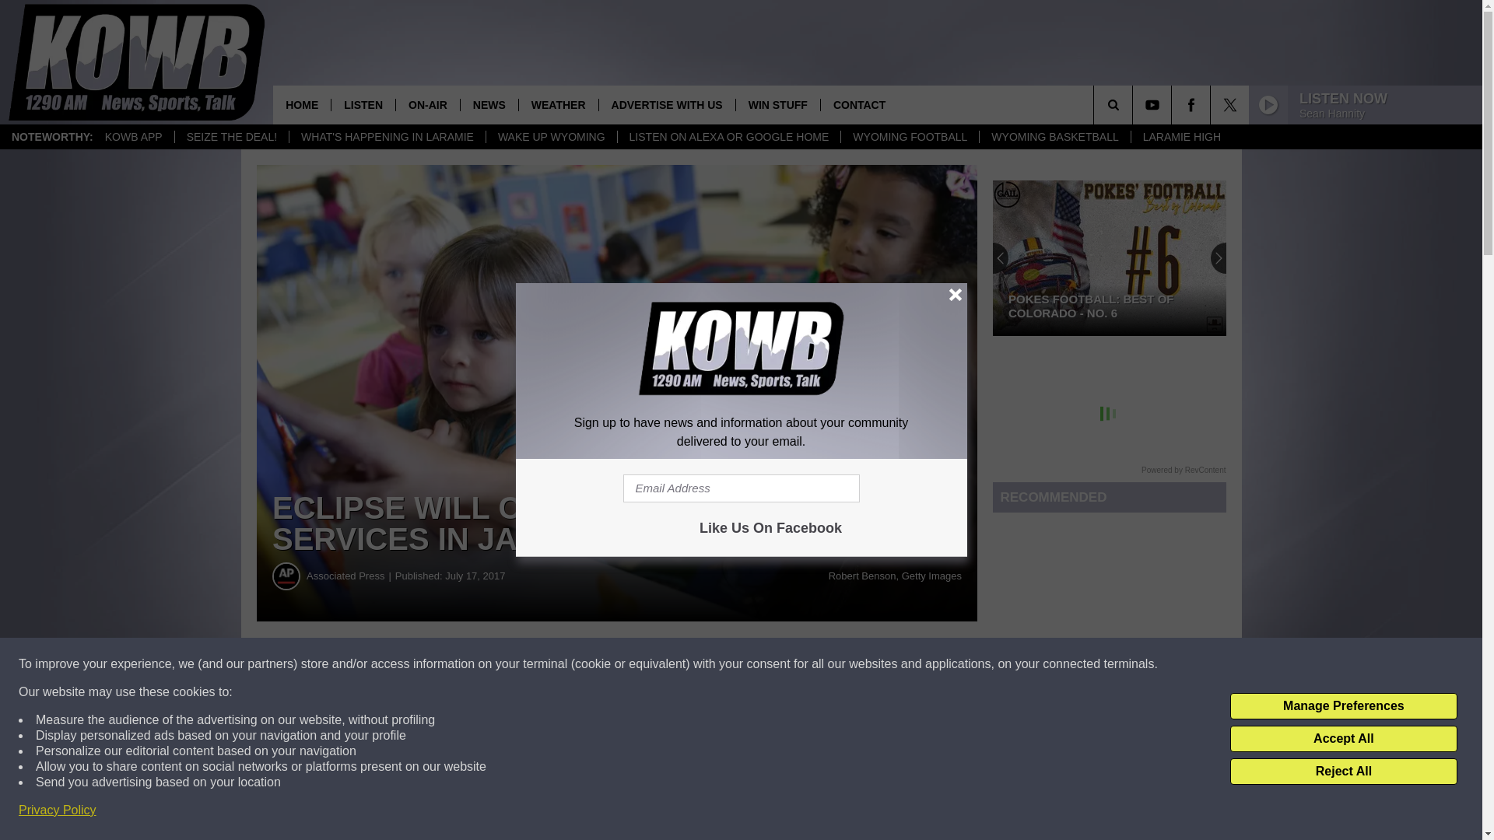 This screenshot has height=840, width=1494. What do you see at coordinates (551, 137) in the screenshot?
I see `WAKE UP WYOMING` at bounding box center [551, 137].